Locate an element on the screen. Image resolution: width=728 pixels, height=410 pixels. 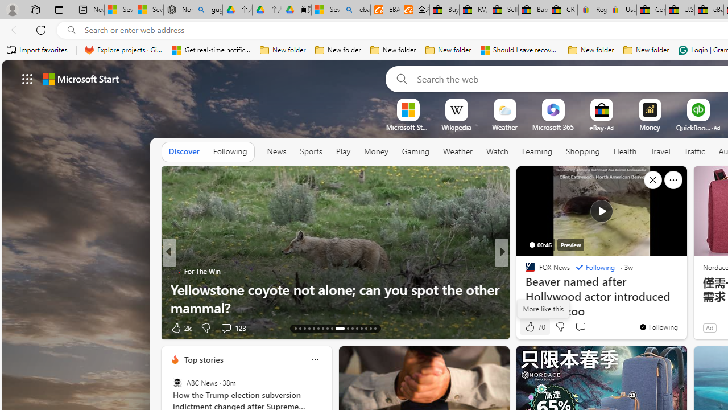
View comments 6 Comment is located at coordinates (577, 328).